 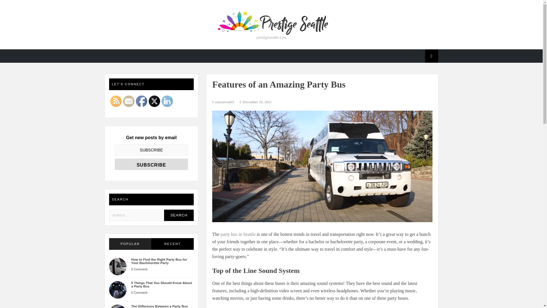 What do you see at coordinates (179, 215) in the screenshot?
I see `Search` at bounding box center [179, 215].